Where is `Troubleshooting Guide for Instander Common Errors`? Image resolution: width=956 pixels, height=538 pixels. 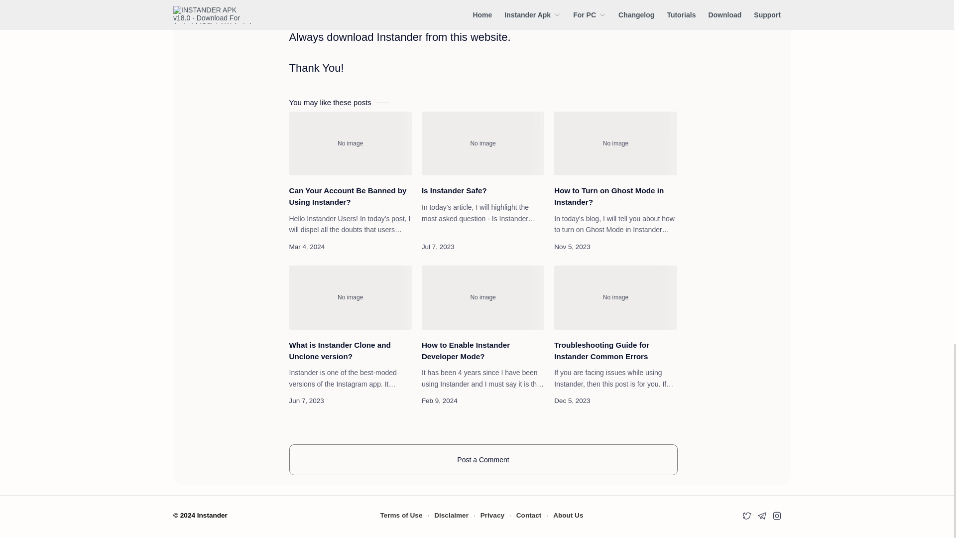
Troubleshooting Guide for Instander Common Errors is located at coordinates (615, 298).